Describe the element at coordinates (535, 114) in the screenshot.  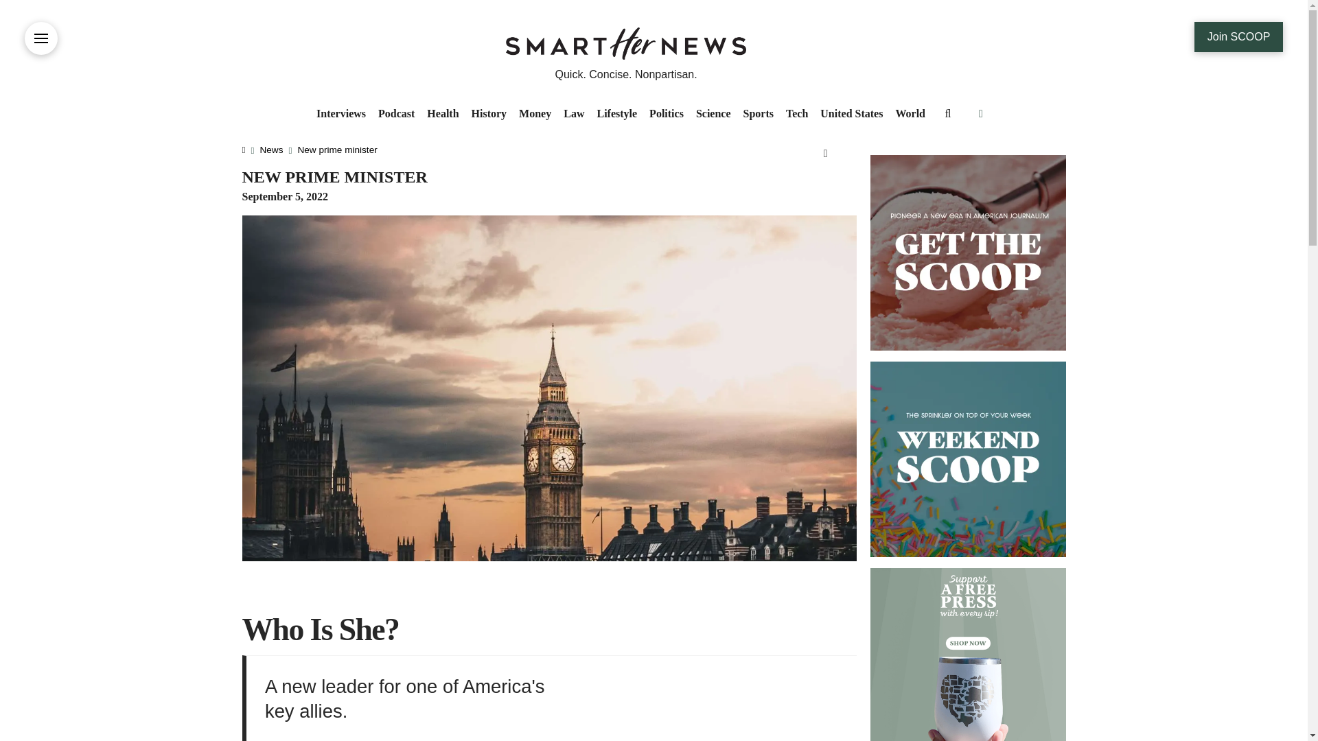
I see `Money` at that location.